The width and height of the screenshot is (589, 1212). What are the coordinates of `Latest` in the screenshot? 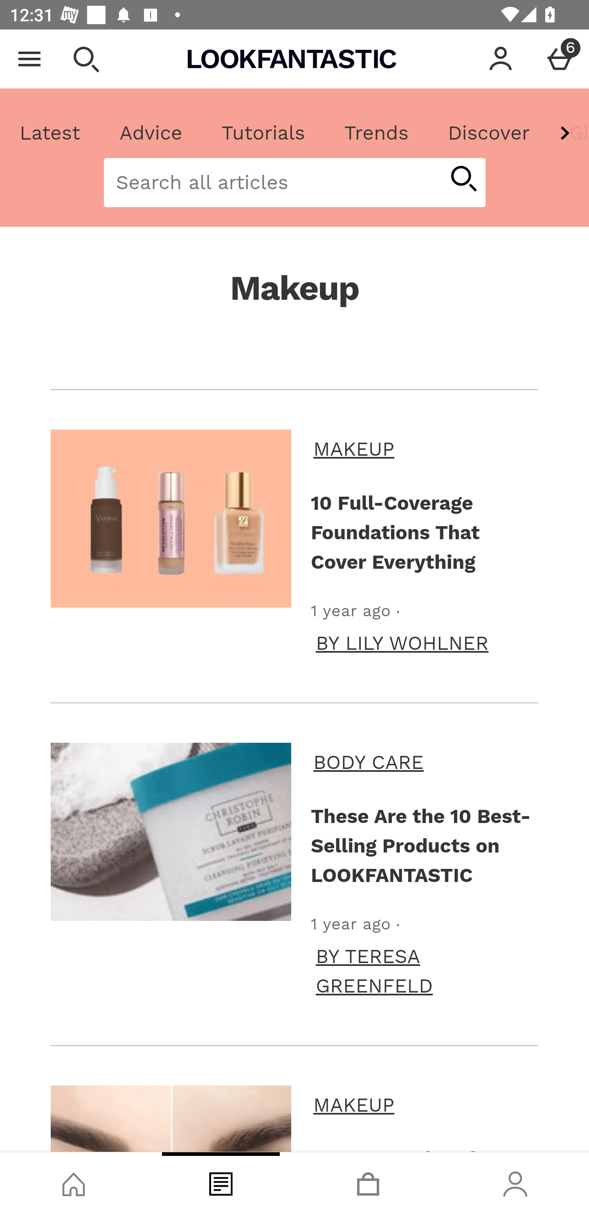 It's located at (50, 133).